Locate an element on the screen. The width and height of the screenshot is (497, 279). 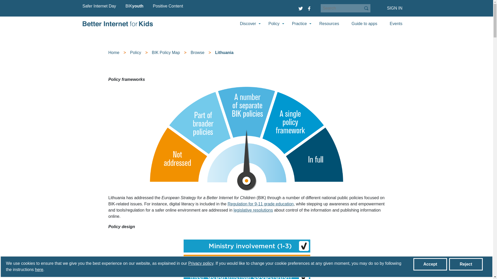
Resources is located at coordinates (329, 24).